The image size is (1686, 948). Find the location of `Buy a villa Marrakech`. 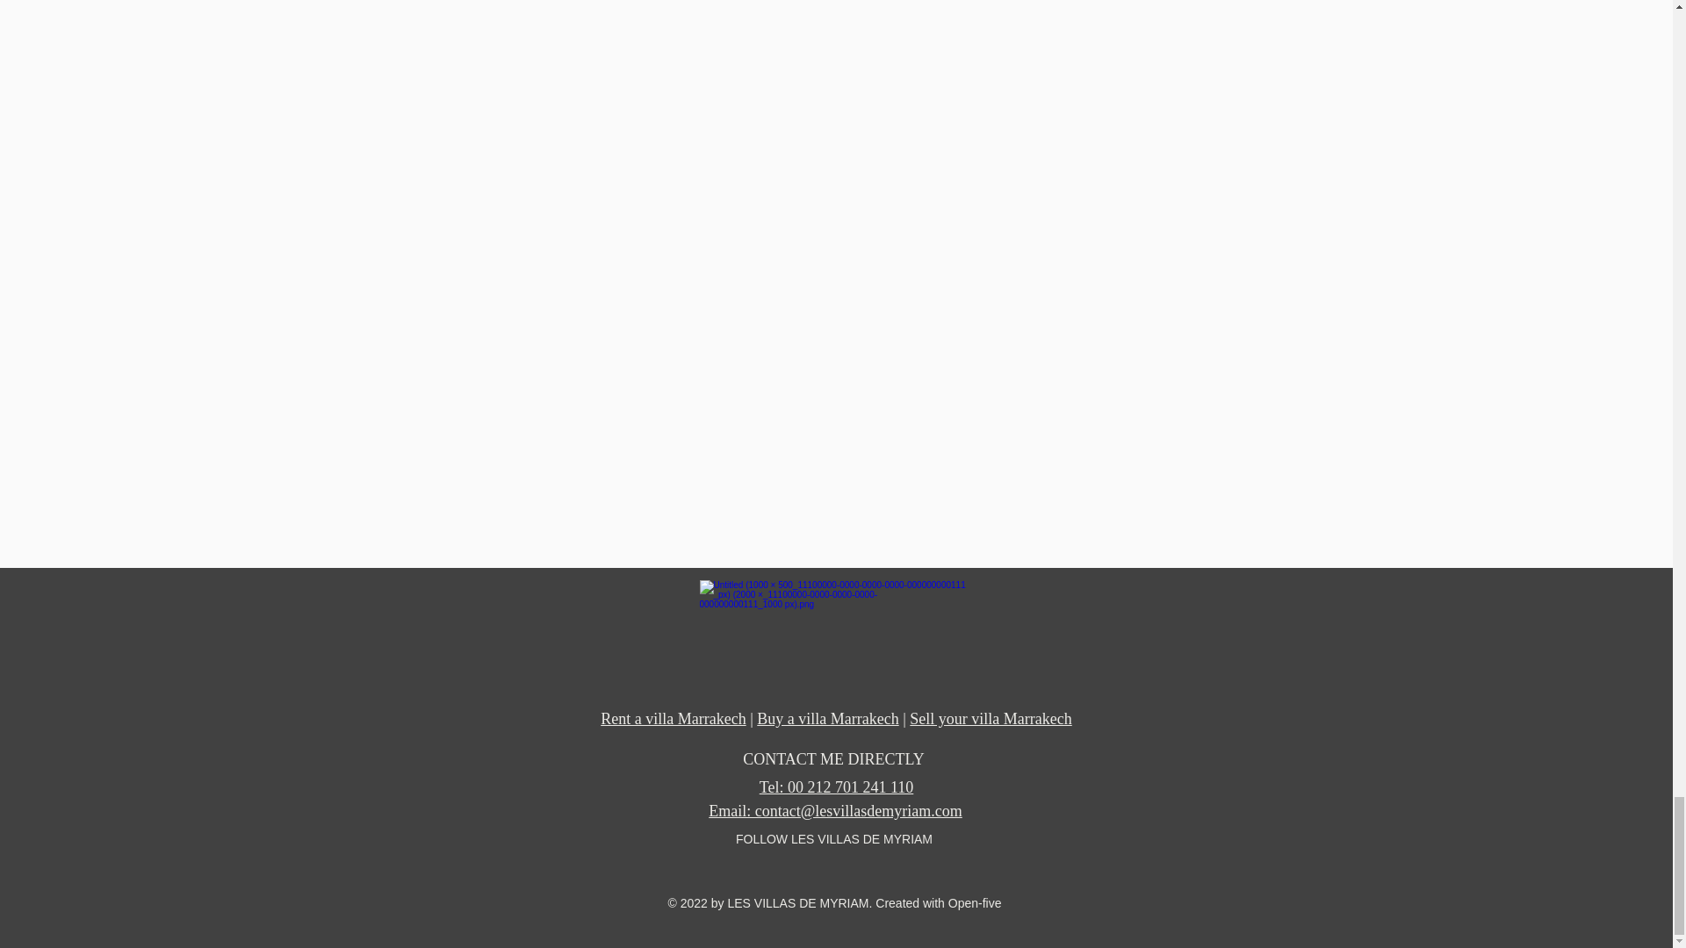

Buy a villa Marrakech is located at coordinates (827, 718).